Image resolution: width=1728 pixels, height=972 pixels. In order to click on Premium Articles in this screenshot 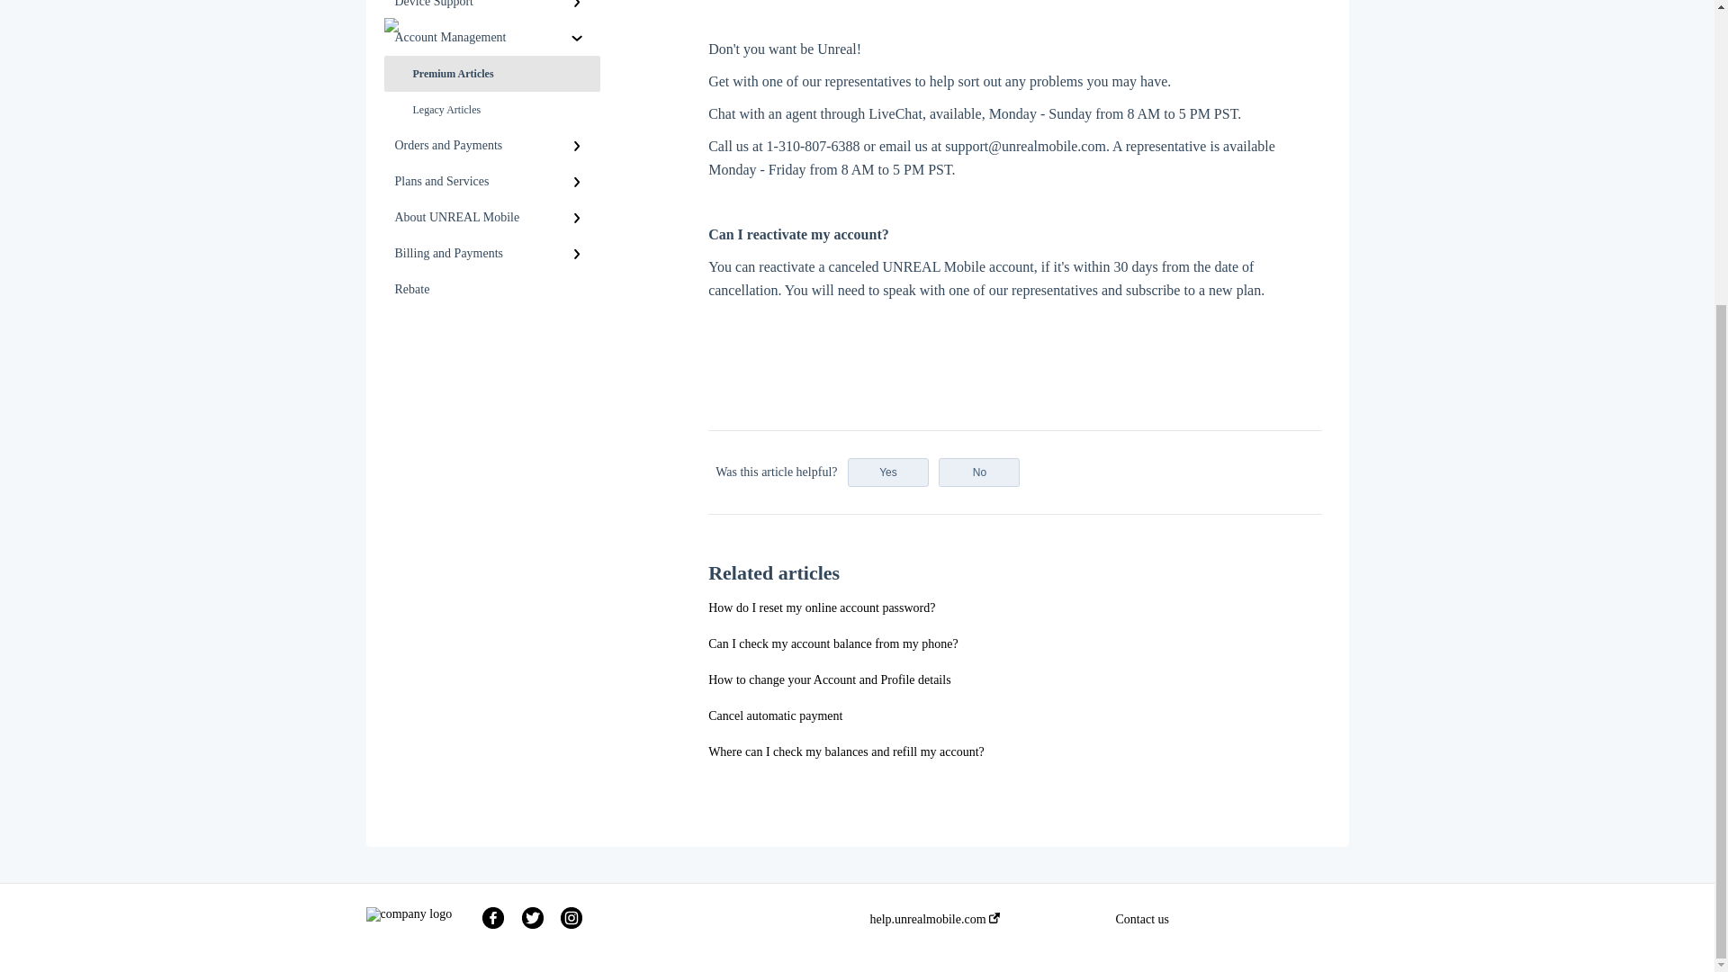, I will do `click(491, 73)`.